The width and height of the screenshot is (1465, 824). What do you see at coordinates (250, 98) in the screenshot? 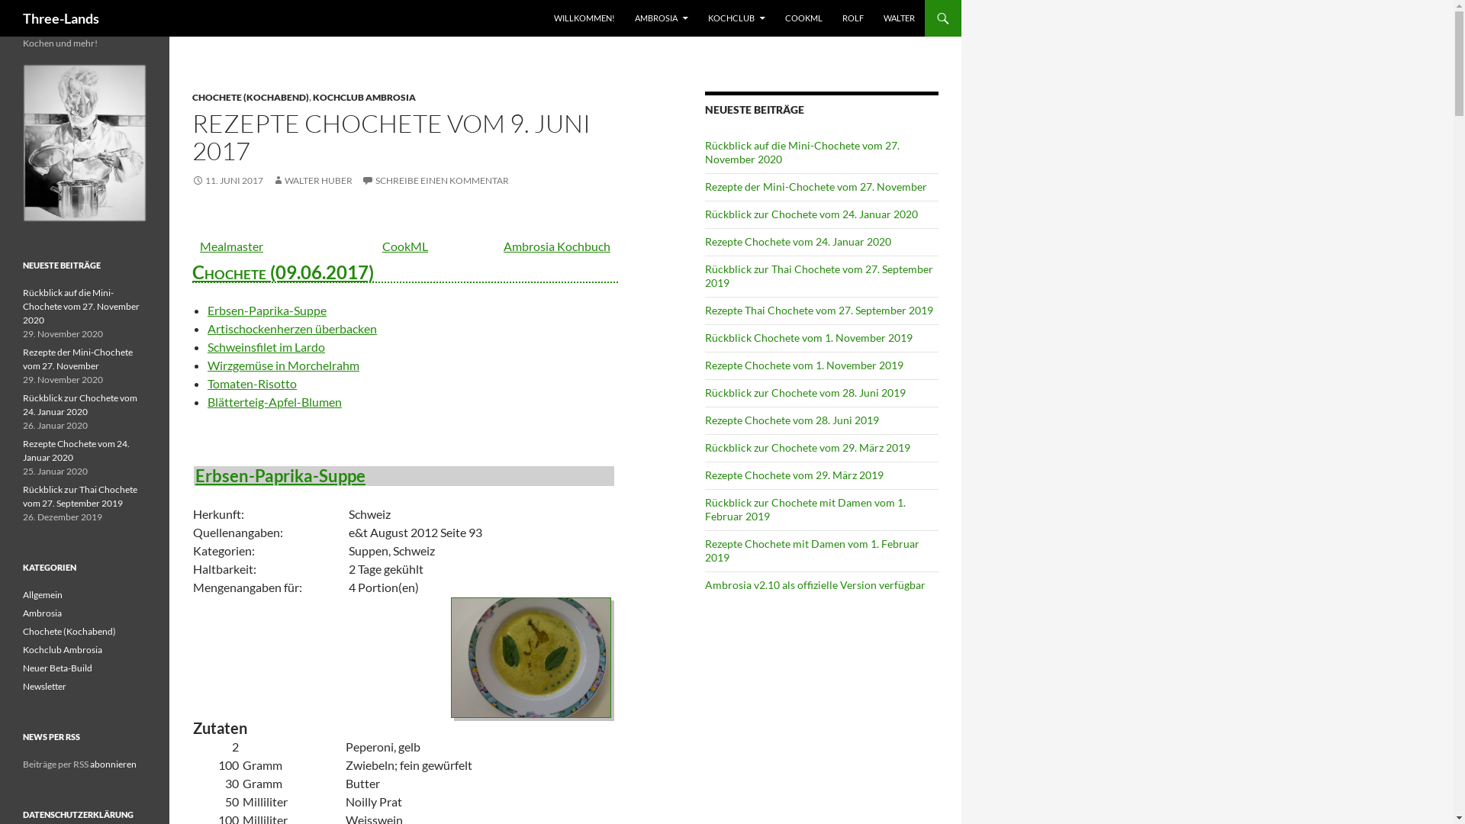
I see `CHOCHETE (KOCHABEND)` at bounding box center [250, 98].